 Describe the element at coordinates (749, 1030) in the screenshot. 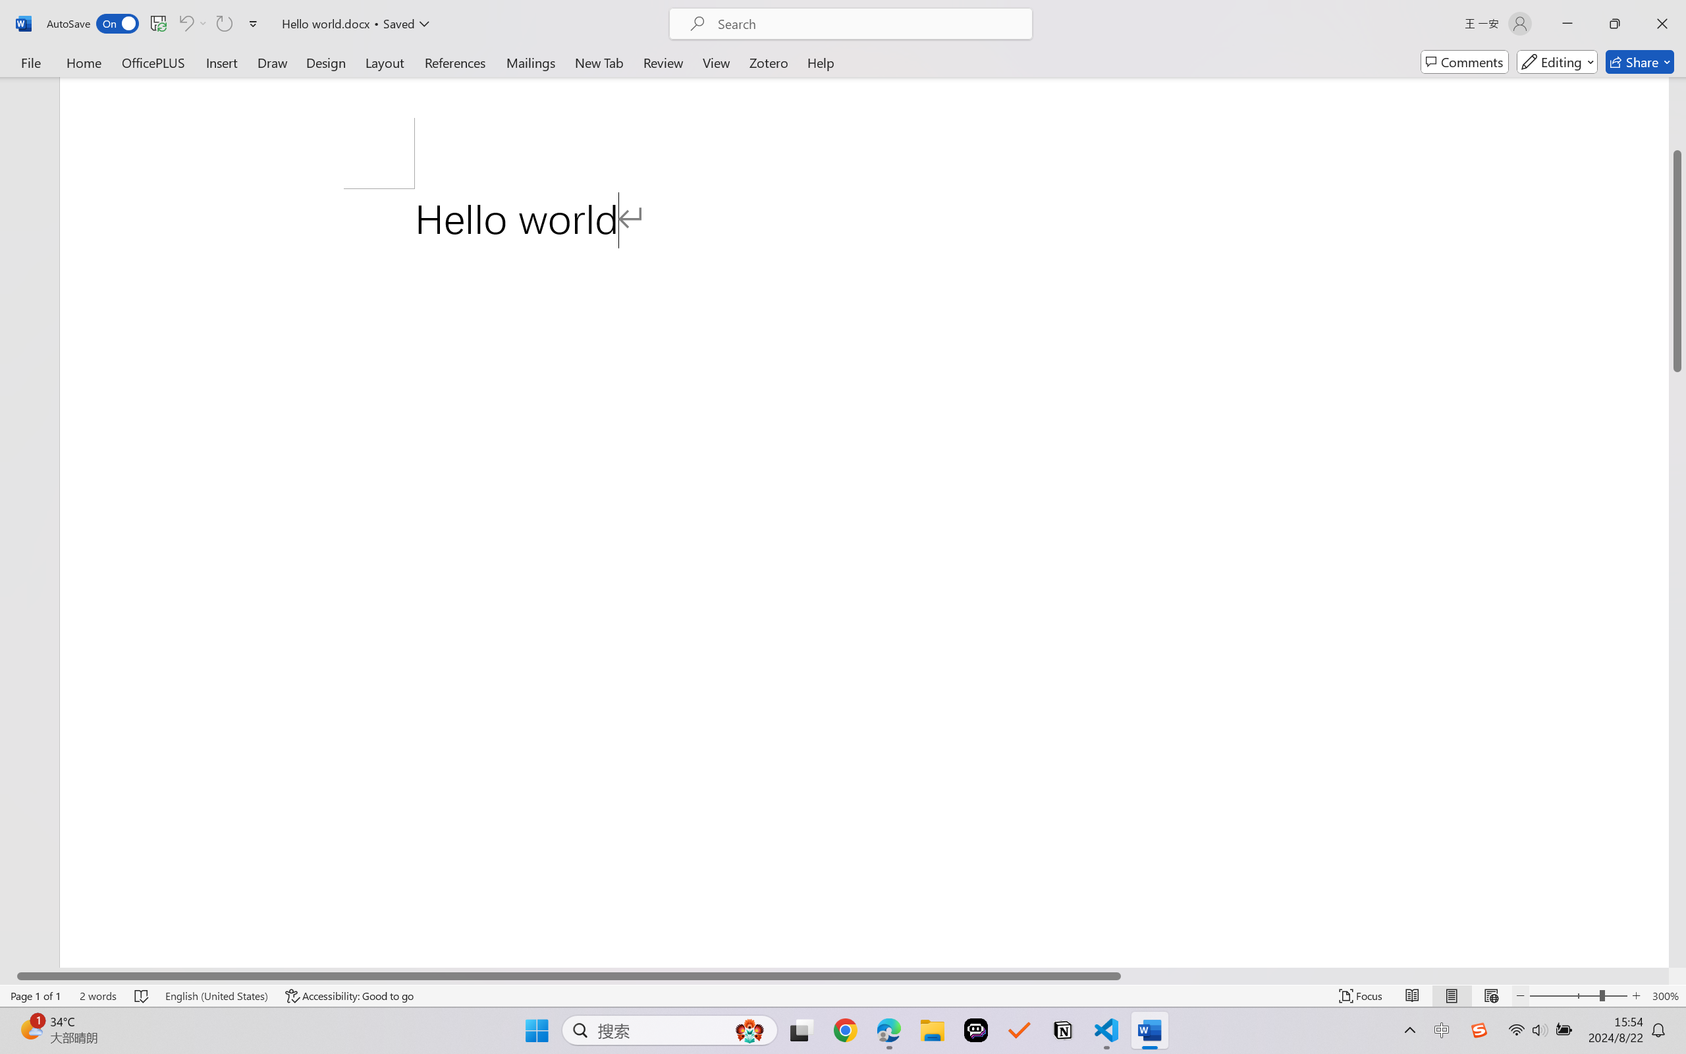

I see `AutomationID: DynamicSearchBoxGleamImage` at that location.